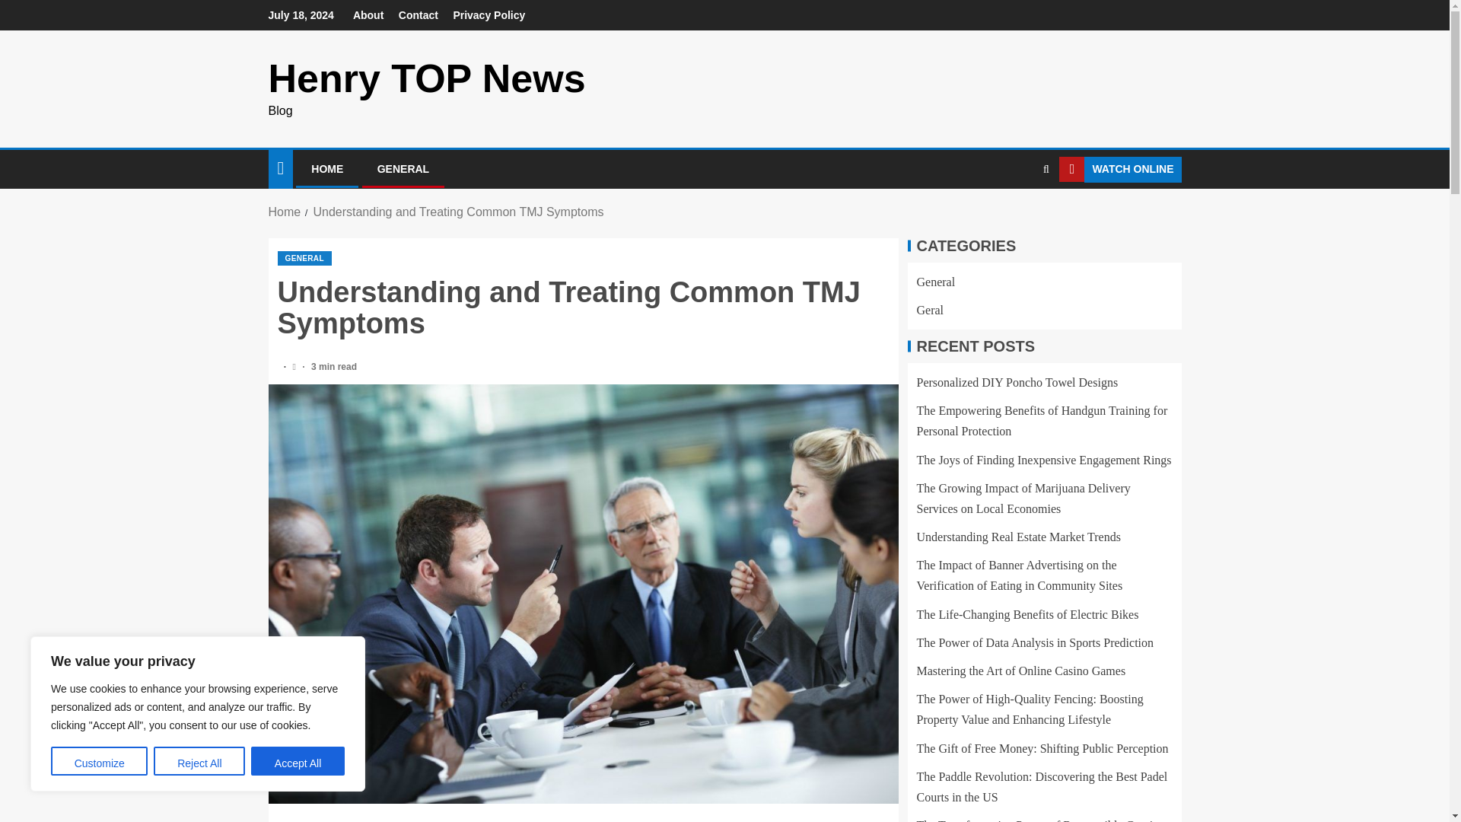  I want to click on Henry TOP News, so click(426, 78).